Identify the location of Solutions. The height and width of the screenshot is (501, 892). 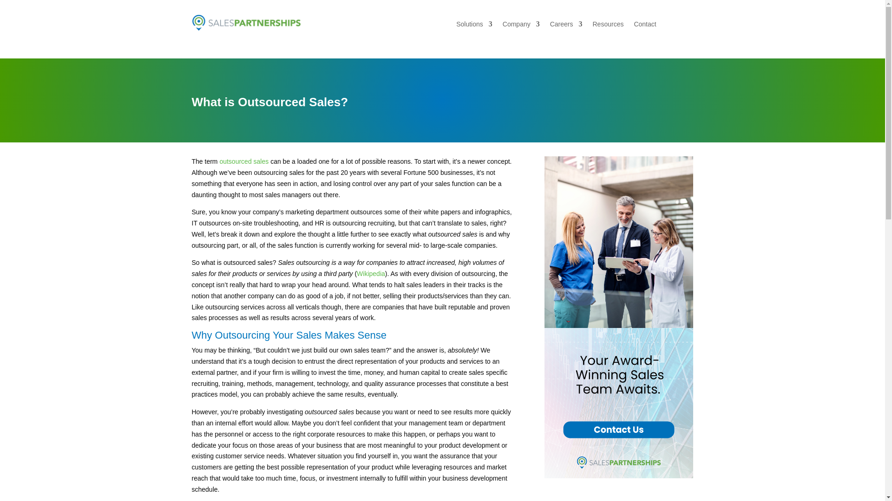
(474, 26).